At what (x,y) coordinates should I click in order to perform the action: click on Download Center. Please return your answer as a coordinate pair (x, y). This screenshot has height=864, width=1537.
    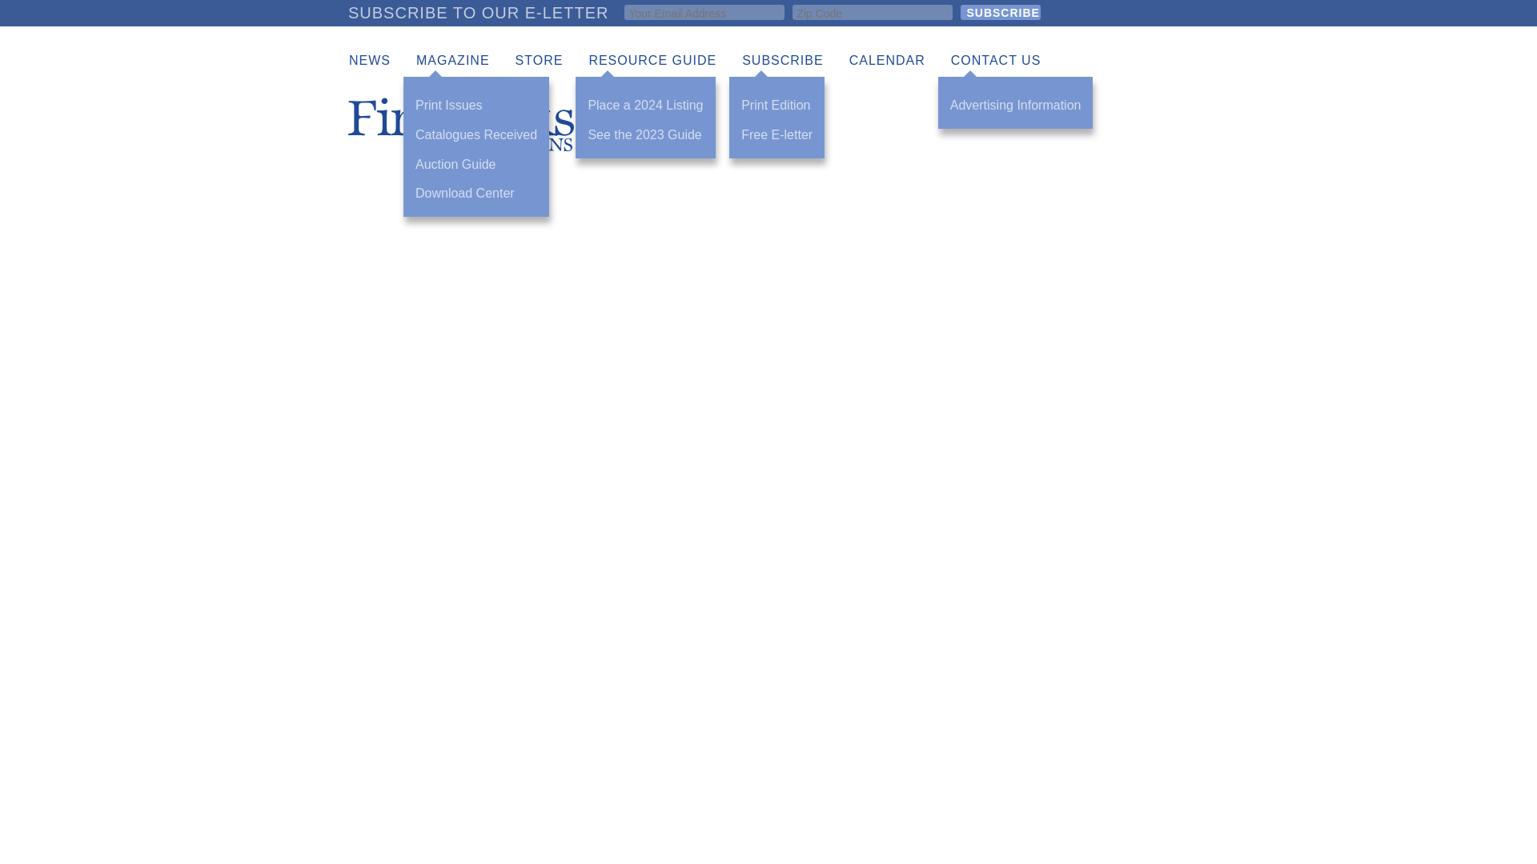
    Looking at the image, I should click on (476, 194).